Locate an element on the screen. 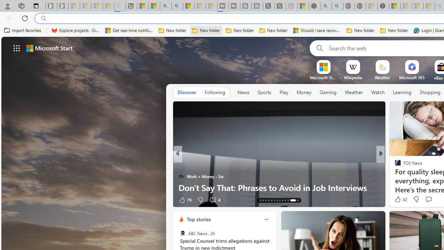 The width and height of the screenshot is (444, 250). 49 Like is located at coordinates (399, 199).